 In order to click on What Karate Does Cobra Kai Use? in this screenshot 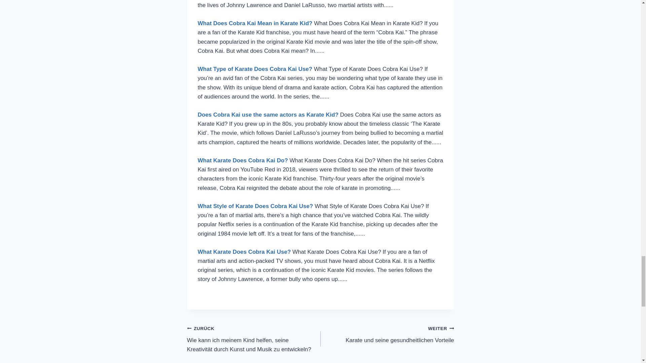, I will do `click(255, 206)`.